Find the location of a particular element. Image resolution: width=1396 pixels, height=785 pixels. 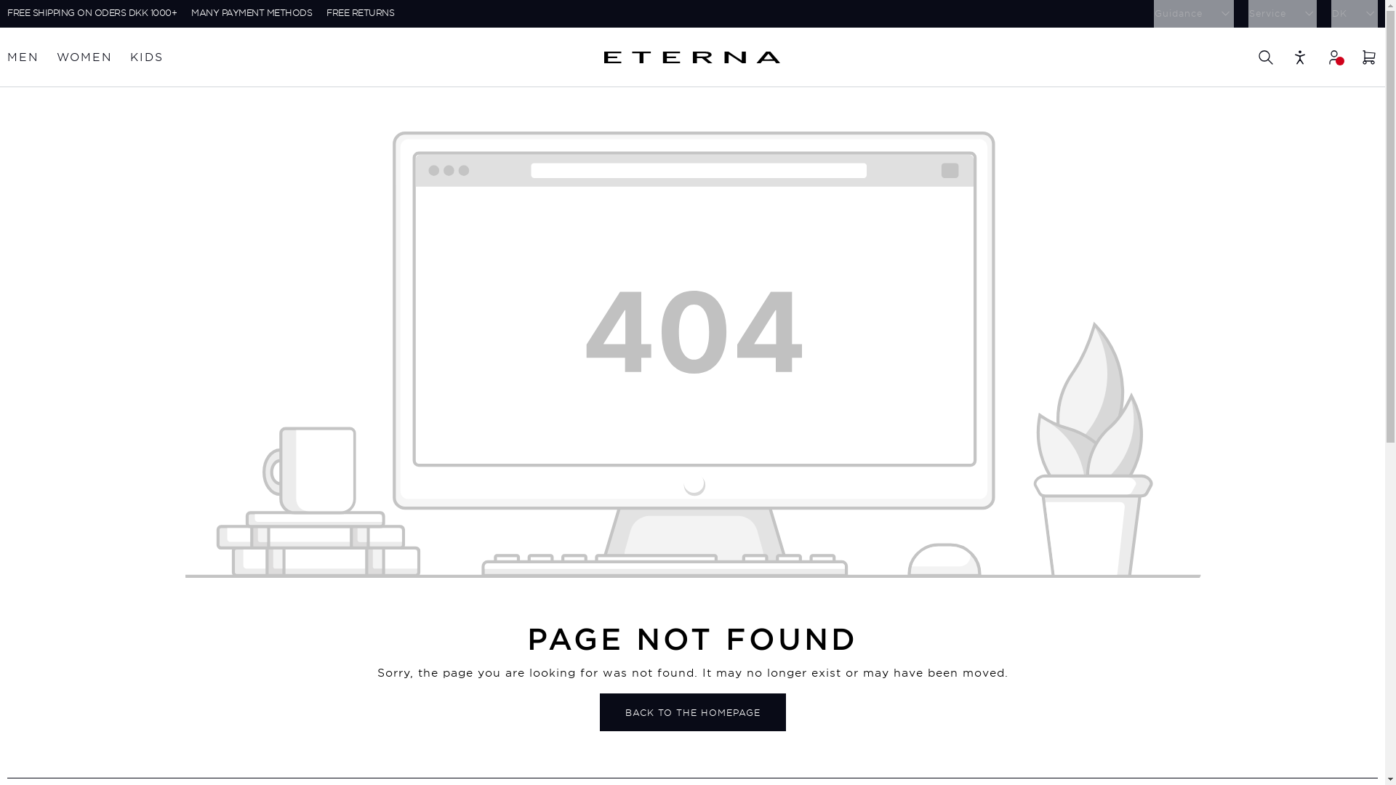

KIDS is located at coordinates (146, 57).